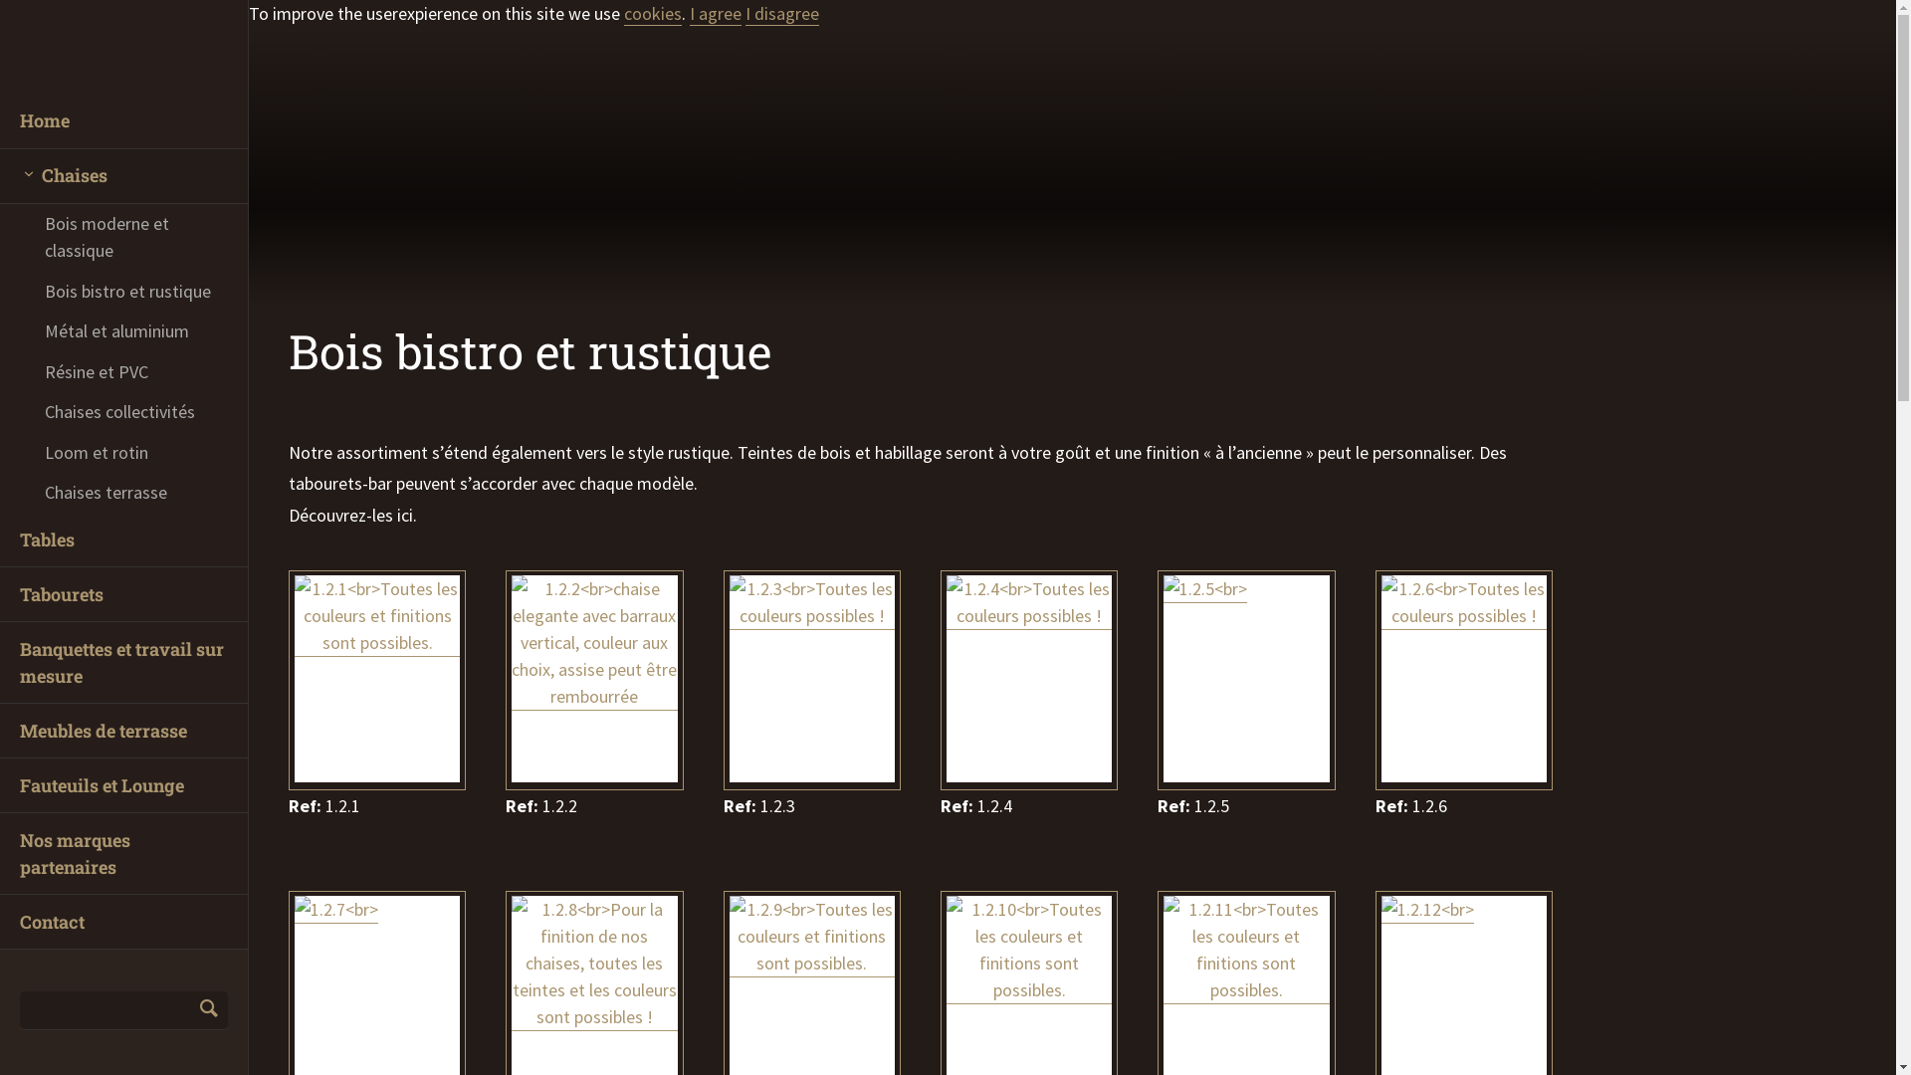 The image size is (1911, 1075). Describe the element at coordinates (123, 595) in the screenshot. I see `Tabourets` at that location.